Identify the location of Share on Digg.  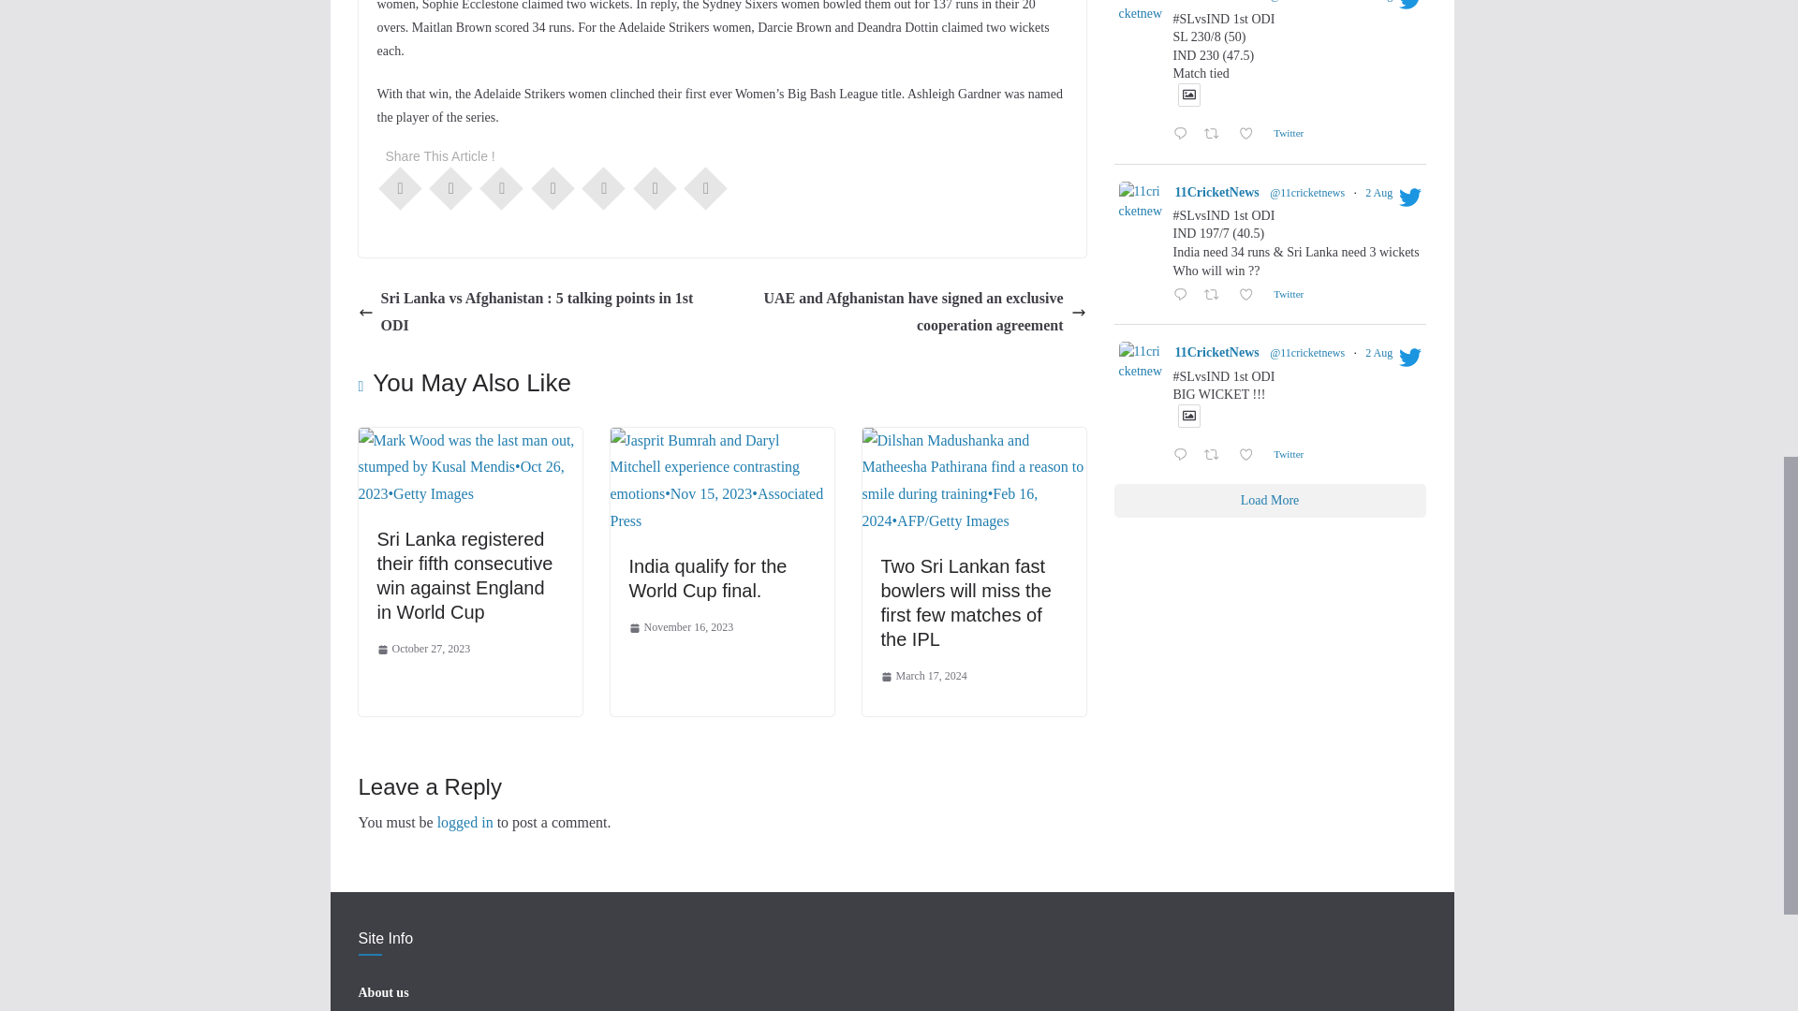
(603, 187).